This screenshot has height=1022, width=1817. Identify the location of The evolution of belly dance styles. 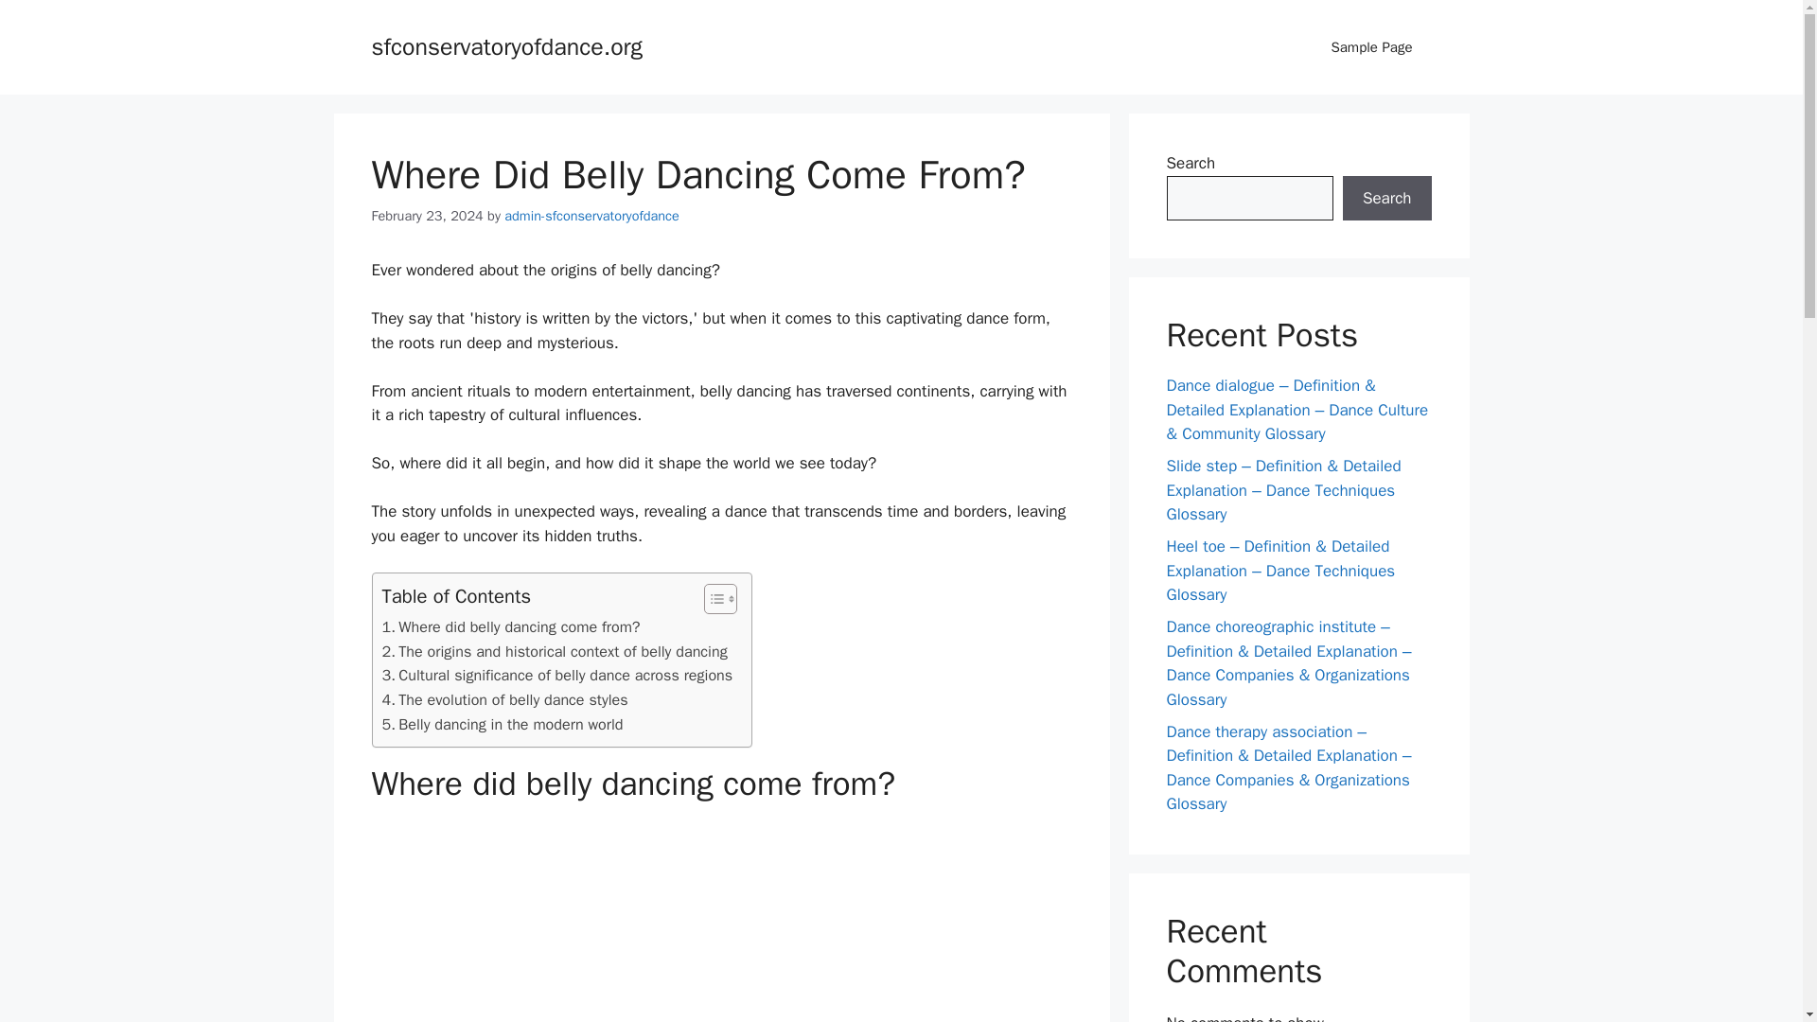
(505, 699).